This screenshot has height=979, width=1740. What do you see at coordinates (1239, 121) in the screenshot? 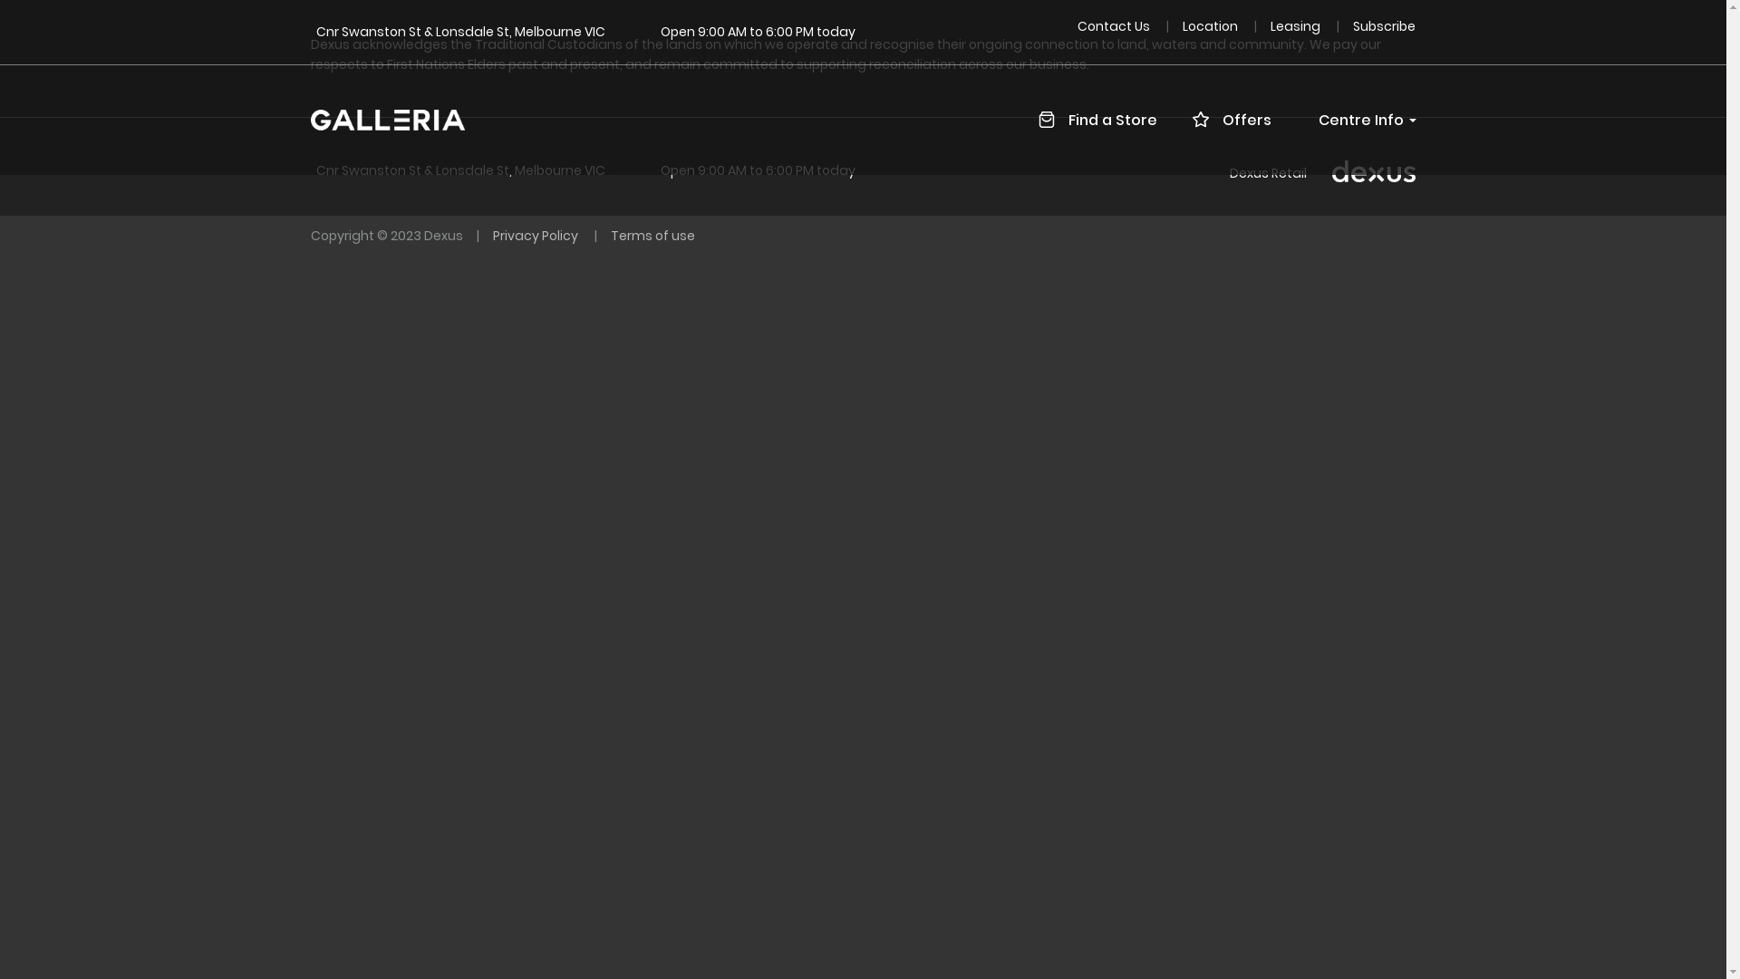
I see `Offers` at bounding box center [1239, 121].